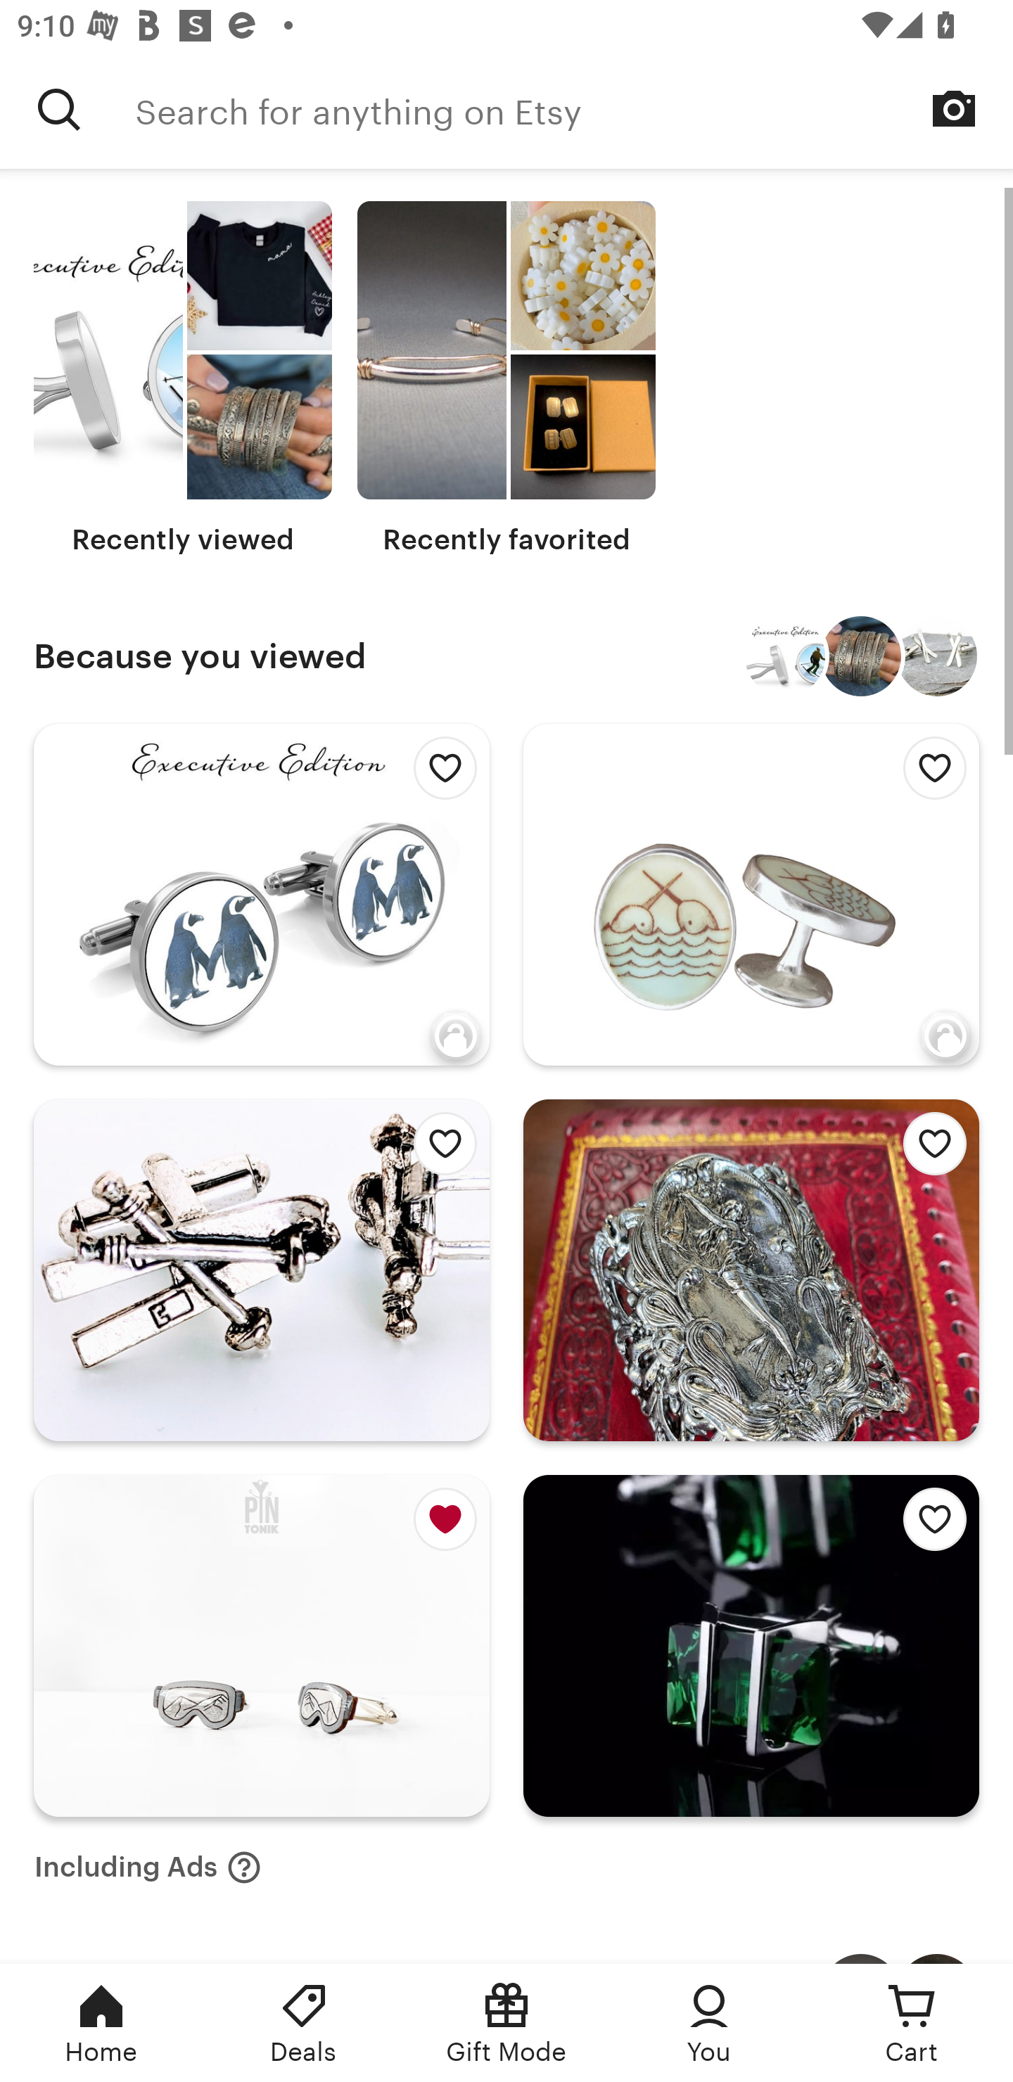 The height and width of the screenshot is (2082, 1013). What do you see at coordinates (507, 378) in the screenshot?
I see `Recently favorited` at bounding box center [507, 378].